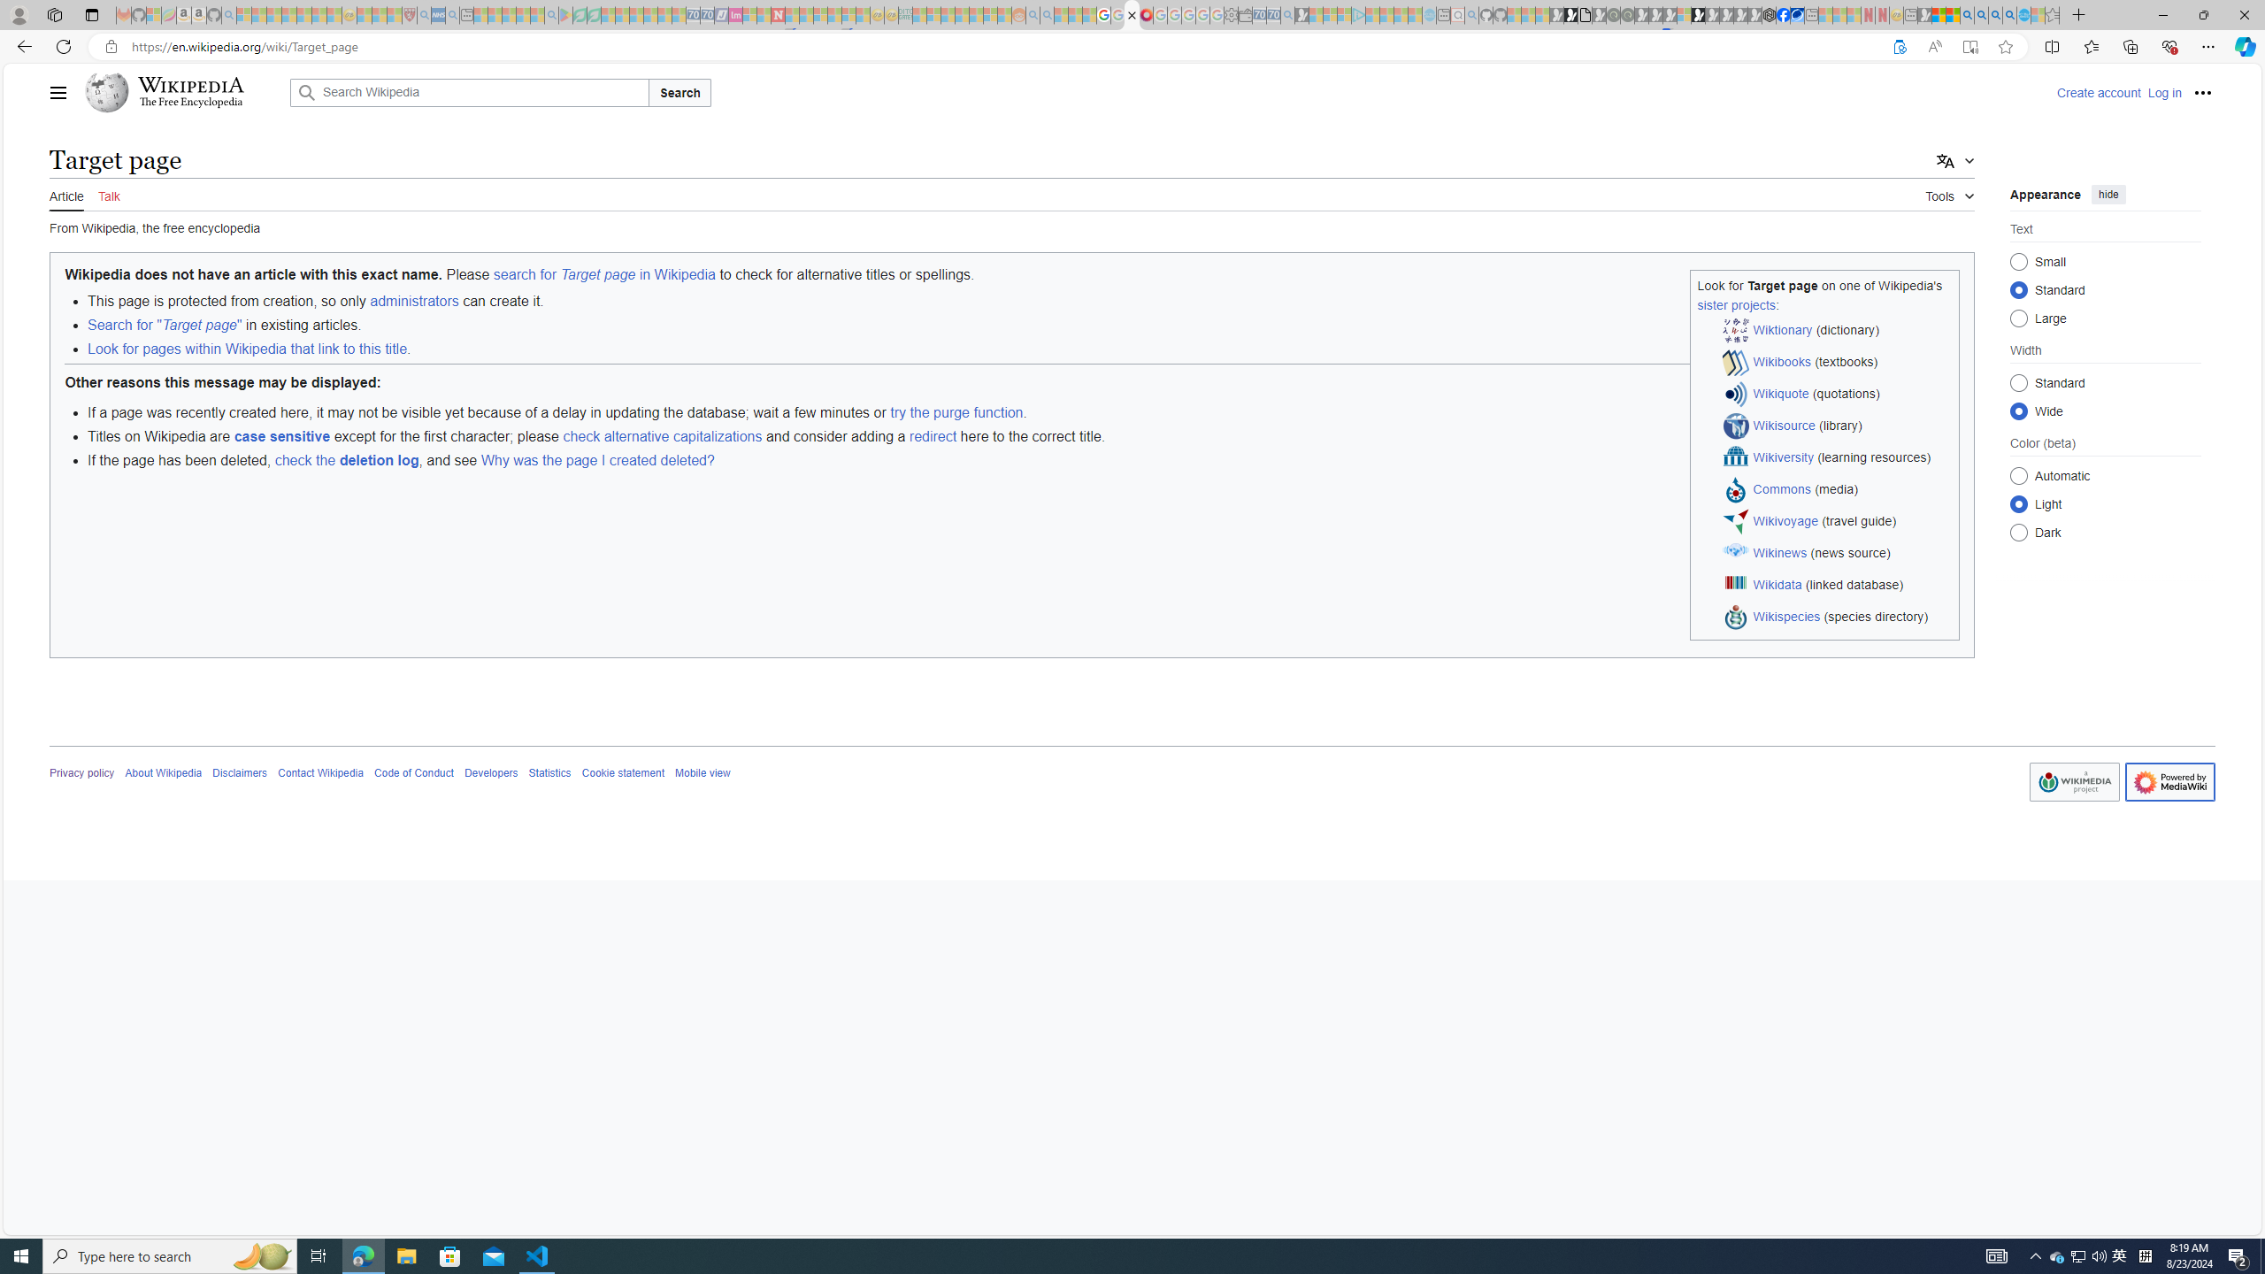 The image size is (2265, 1274). I want to click on 14 Common Myths Debunked By Scientific Facts - Sleeping, so click(806, 15).